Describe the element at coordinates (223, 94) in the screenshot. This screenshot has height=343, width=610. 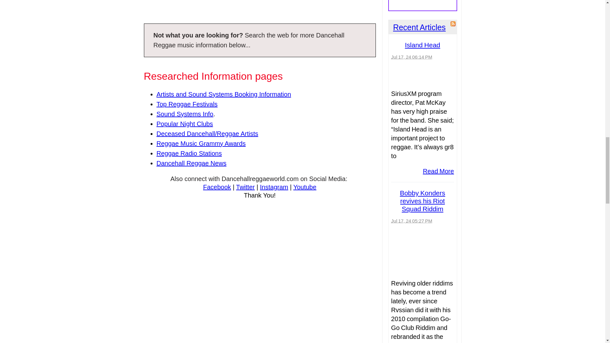
I see `Artists and Sound Systems Booking Information` at that location.